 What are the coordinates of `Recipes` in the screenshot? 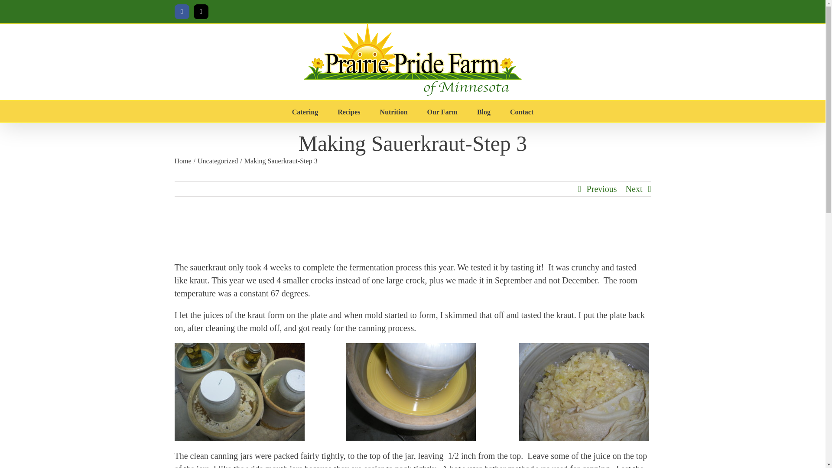 It's located at (349, 111).